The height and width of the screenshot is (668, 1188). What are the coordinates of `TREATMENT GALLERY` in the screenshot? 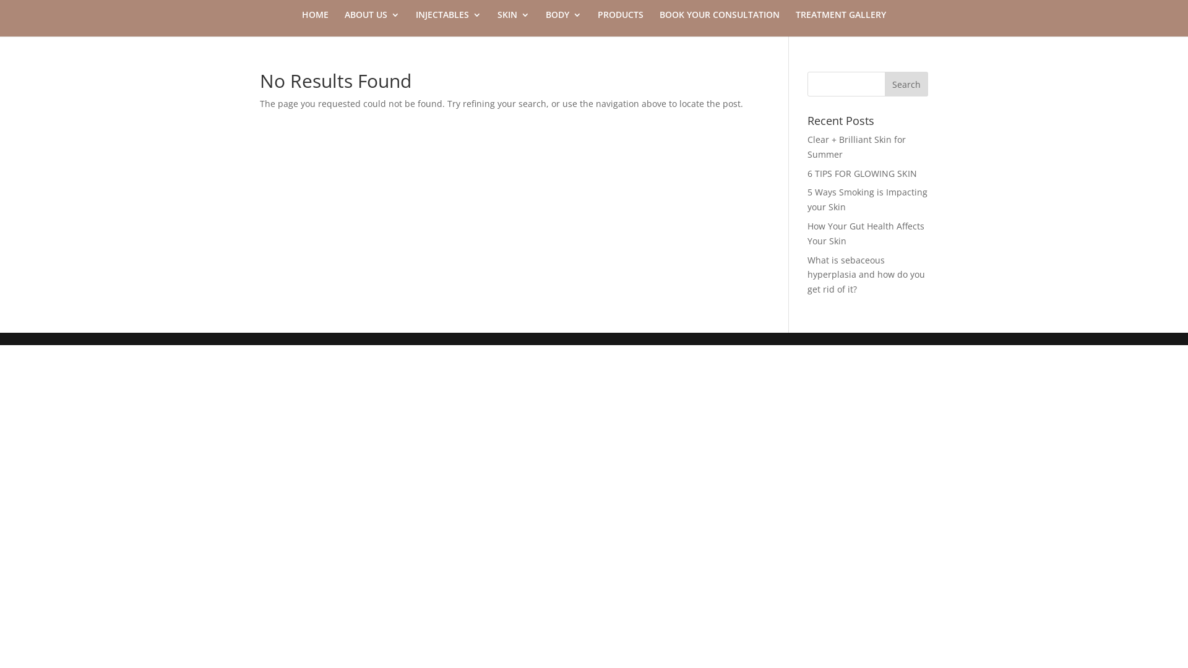 It's located at (841, 24).